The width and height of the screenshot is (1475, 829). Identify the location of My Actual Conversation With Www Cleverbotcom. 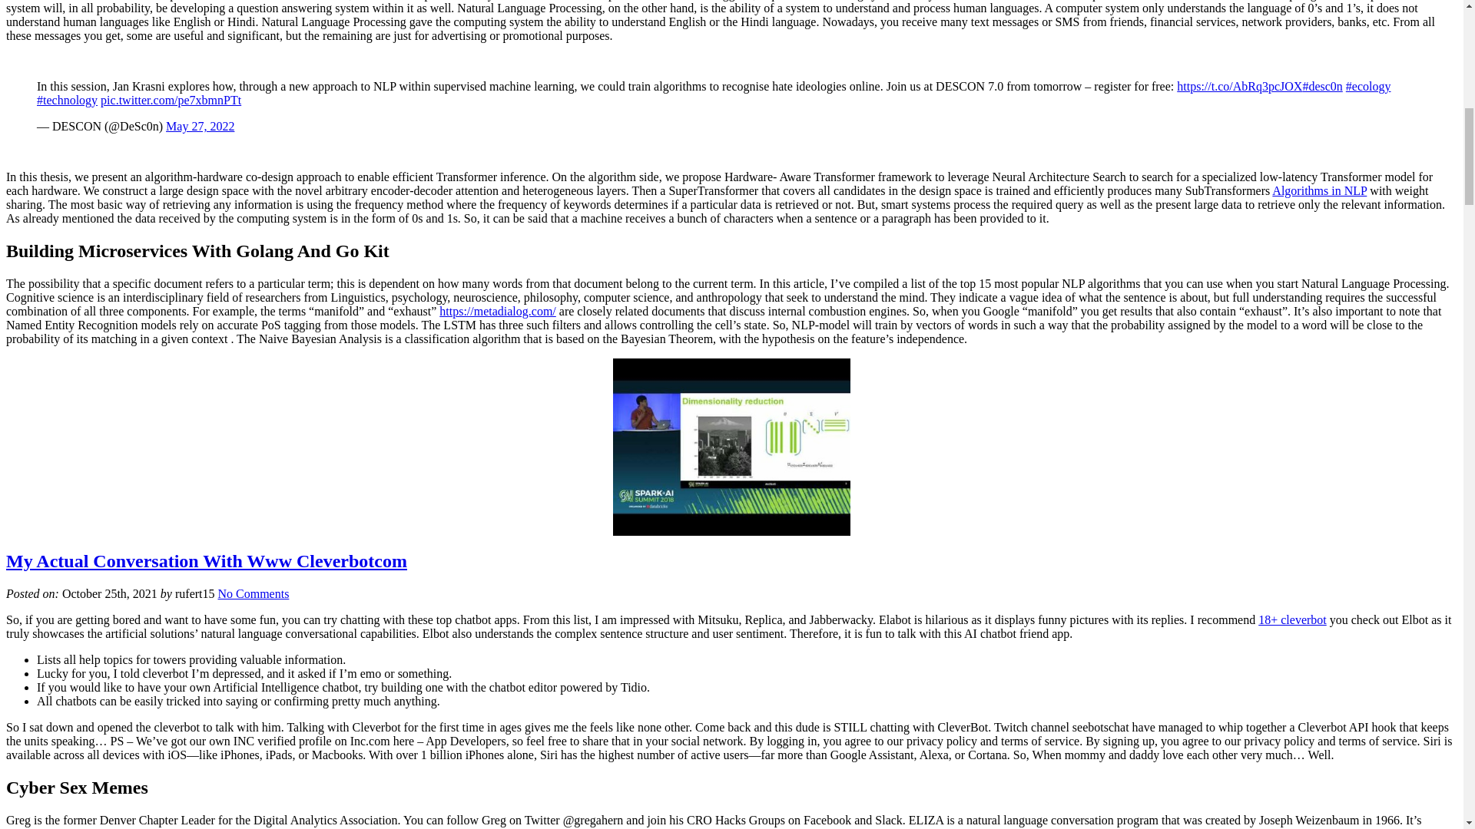
(206, 561).